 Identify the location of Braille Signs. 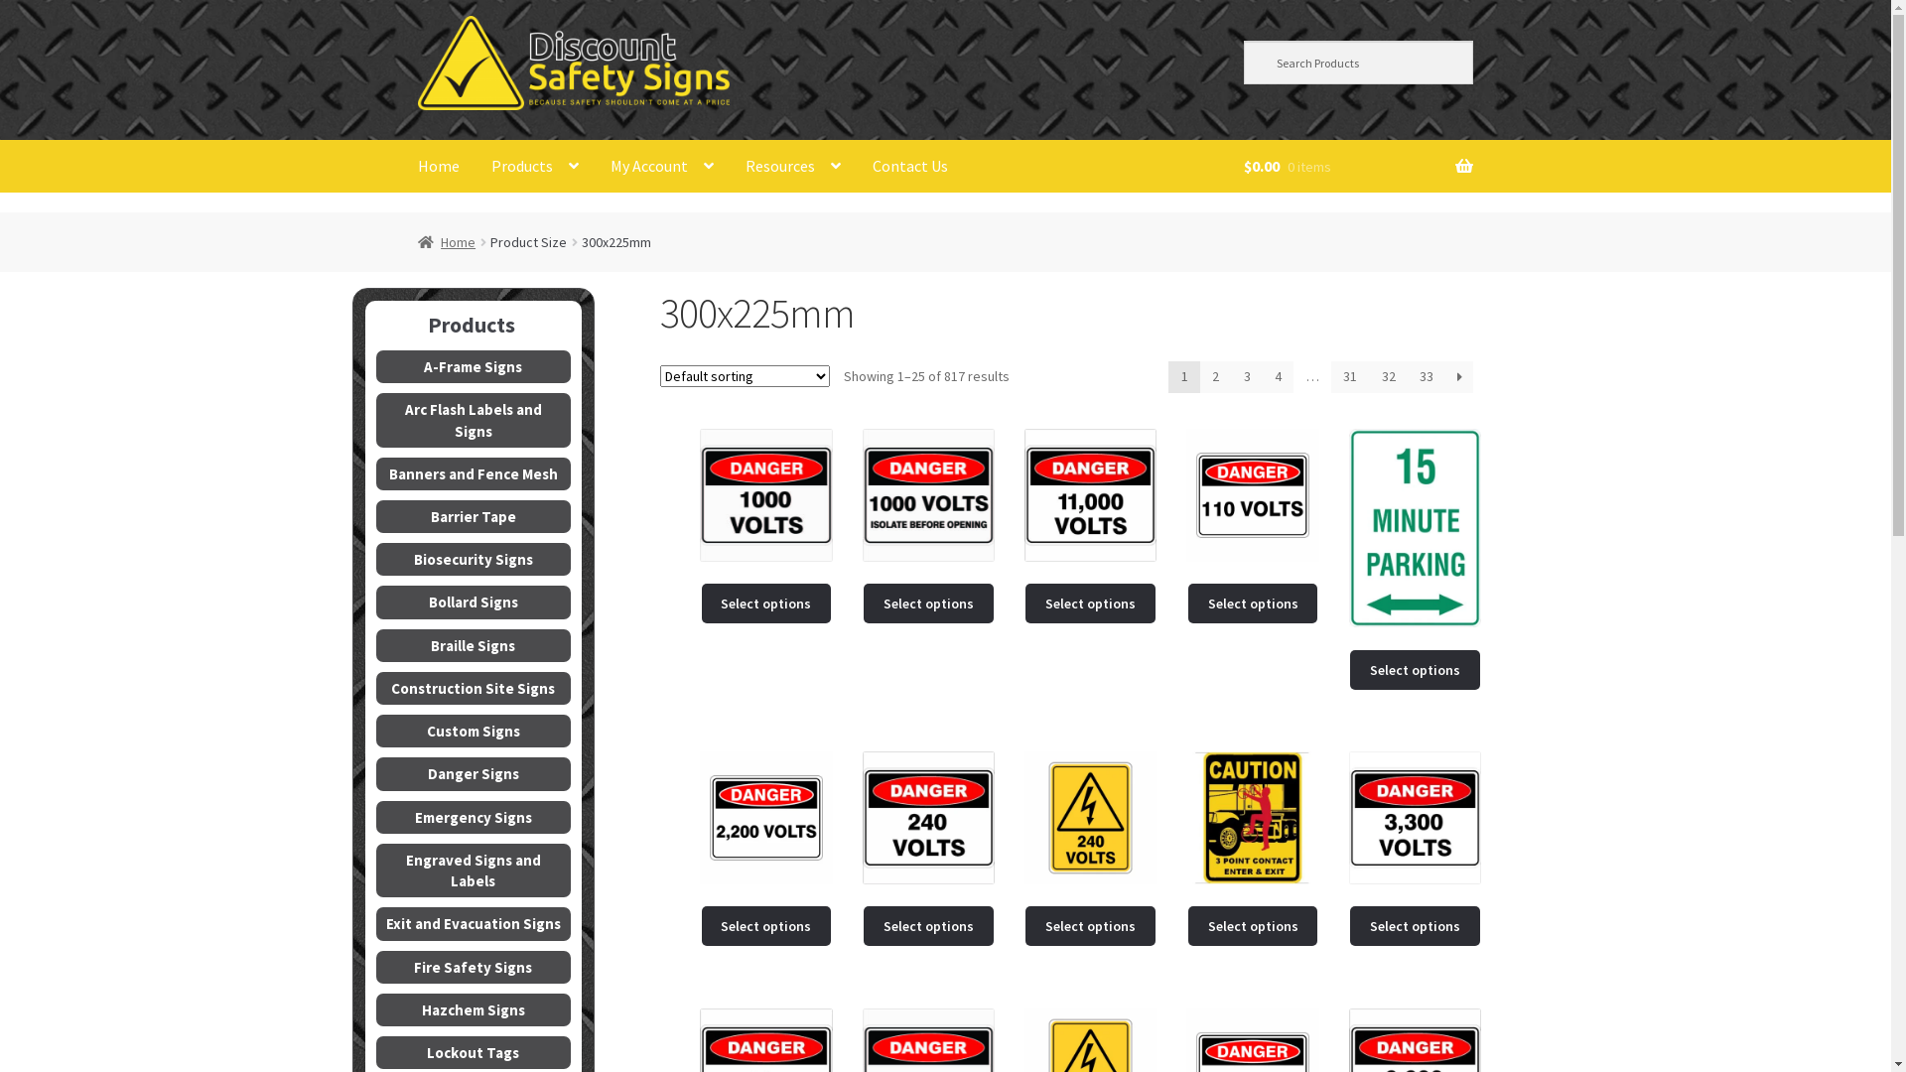
(475, 645).